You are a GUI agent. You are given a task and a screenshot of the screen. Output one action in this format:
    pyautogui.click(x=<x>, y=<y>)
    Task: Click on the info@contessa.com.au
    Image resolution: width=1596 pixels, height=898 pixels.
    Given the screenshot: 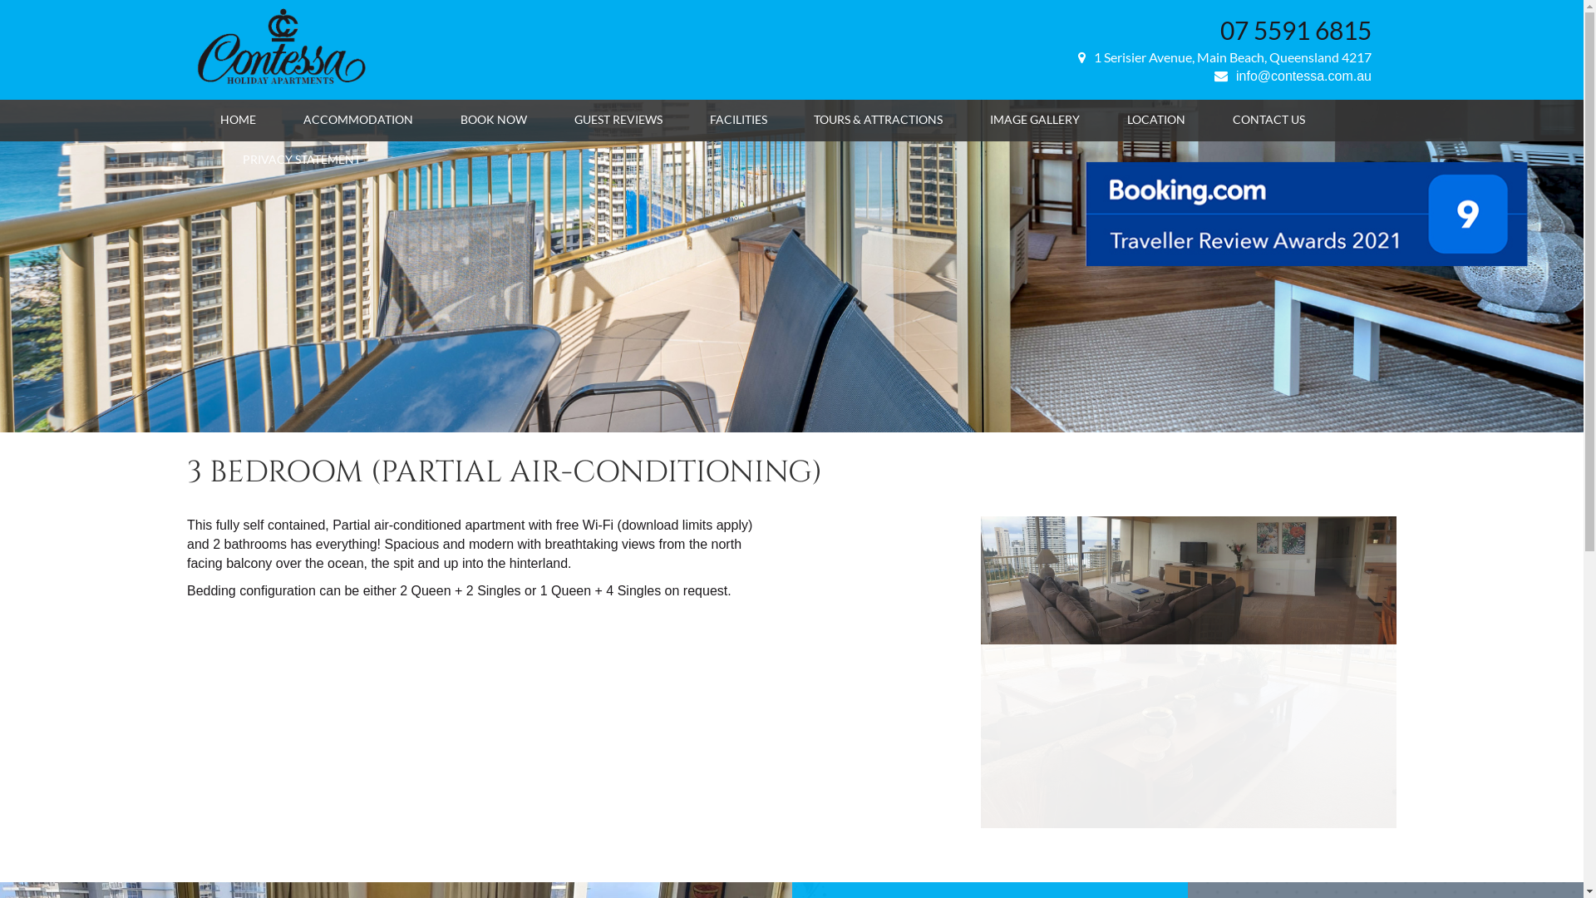 What is the action you would take?
    pyautogui.click(x=1293, y=76)
    